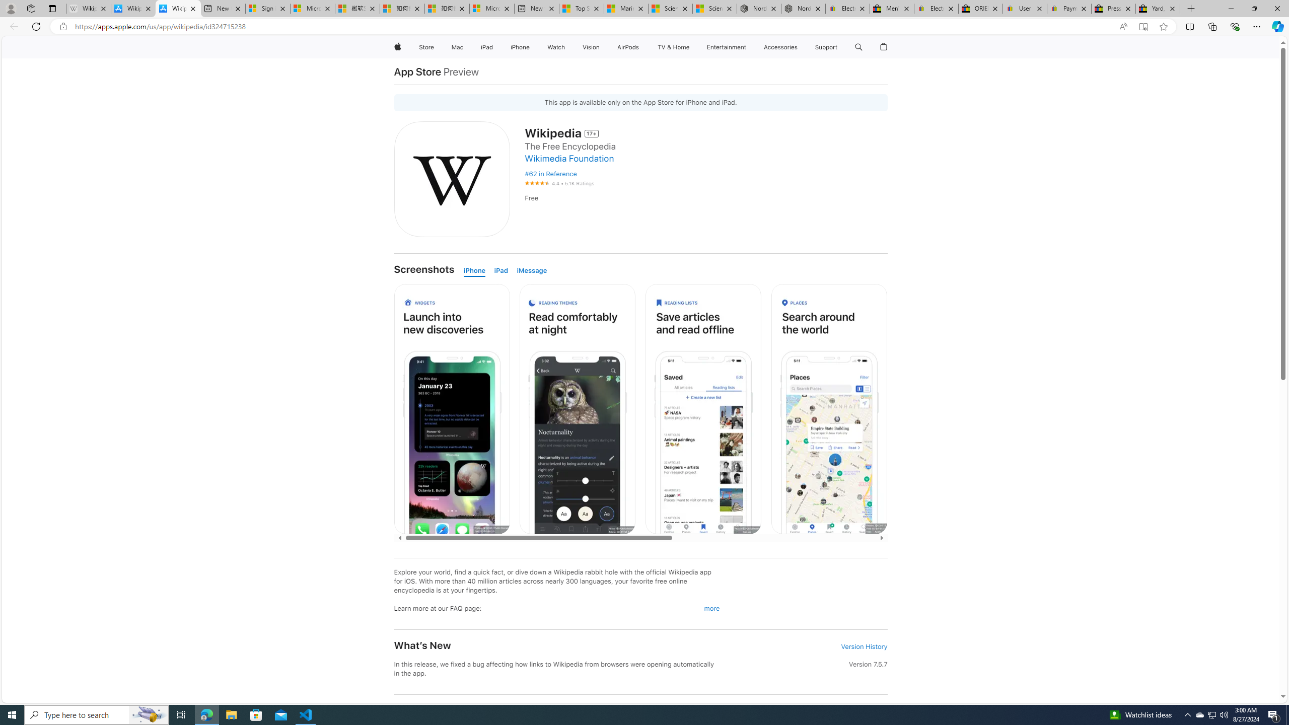  What do you see at coordinates (625, 9) in the screenshot?
I see `Marine life - MSN` at bounding box center [625, 9].